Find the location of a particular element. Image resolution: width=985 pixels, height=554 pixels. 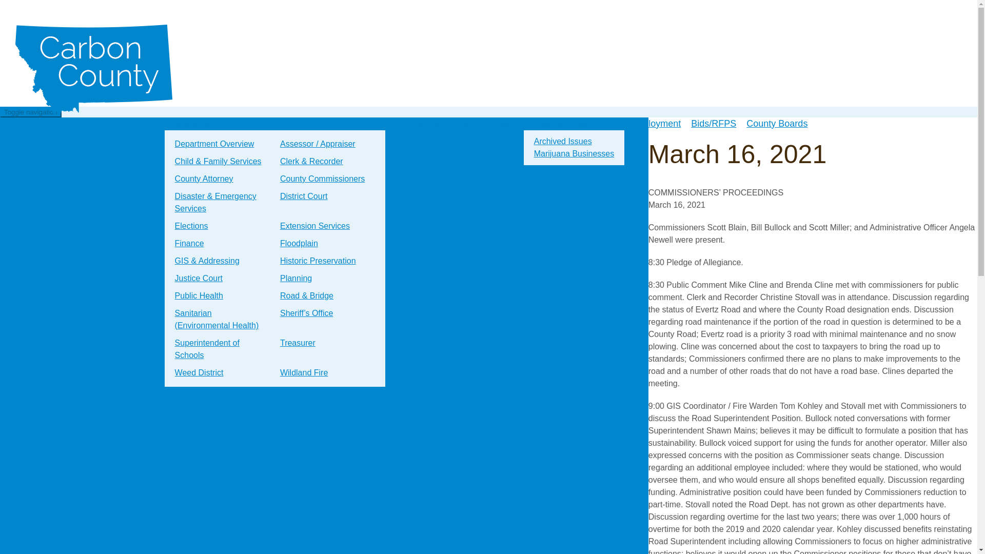

Extension Services is located at coordinates (314, 226).